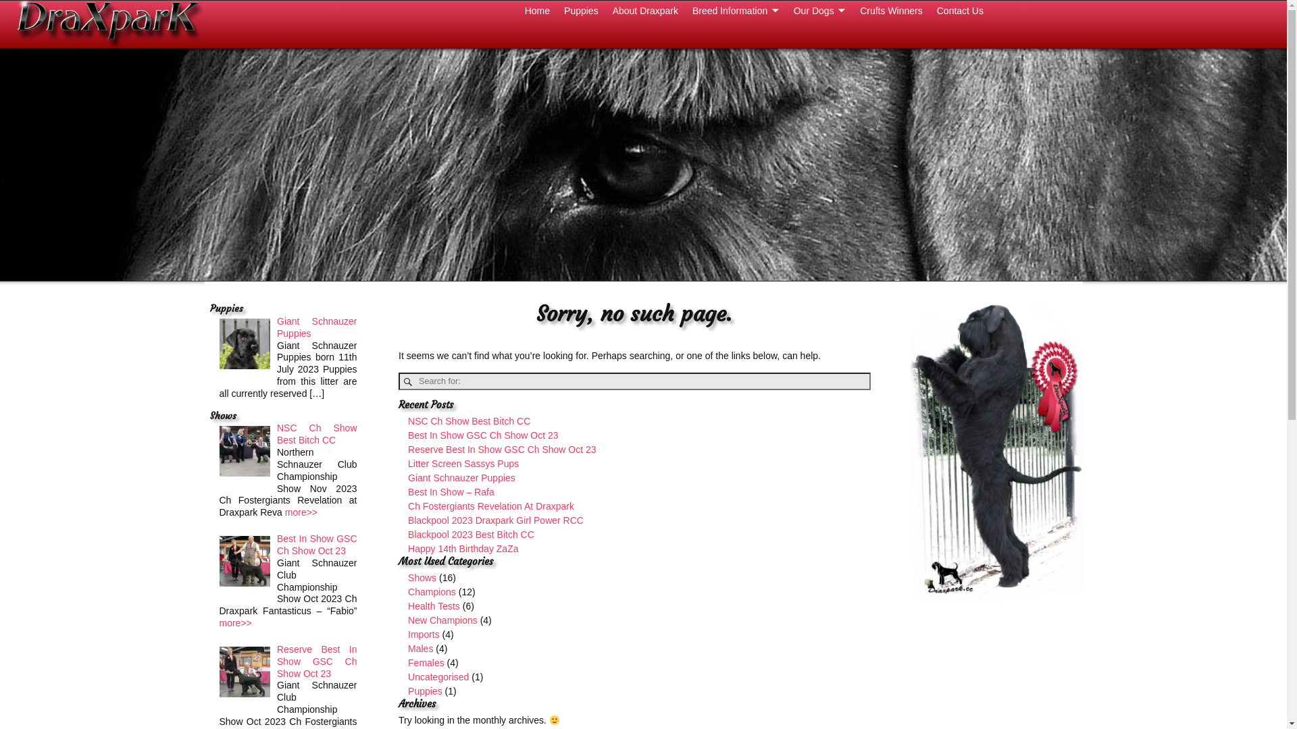 The height and width of the screenshot is (729, 1297). Describe the element at coordinates (434, 606) in the screenshot. I see `Health Tests` at that location.